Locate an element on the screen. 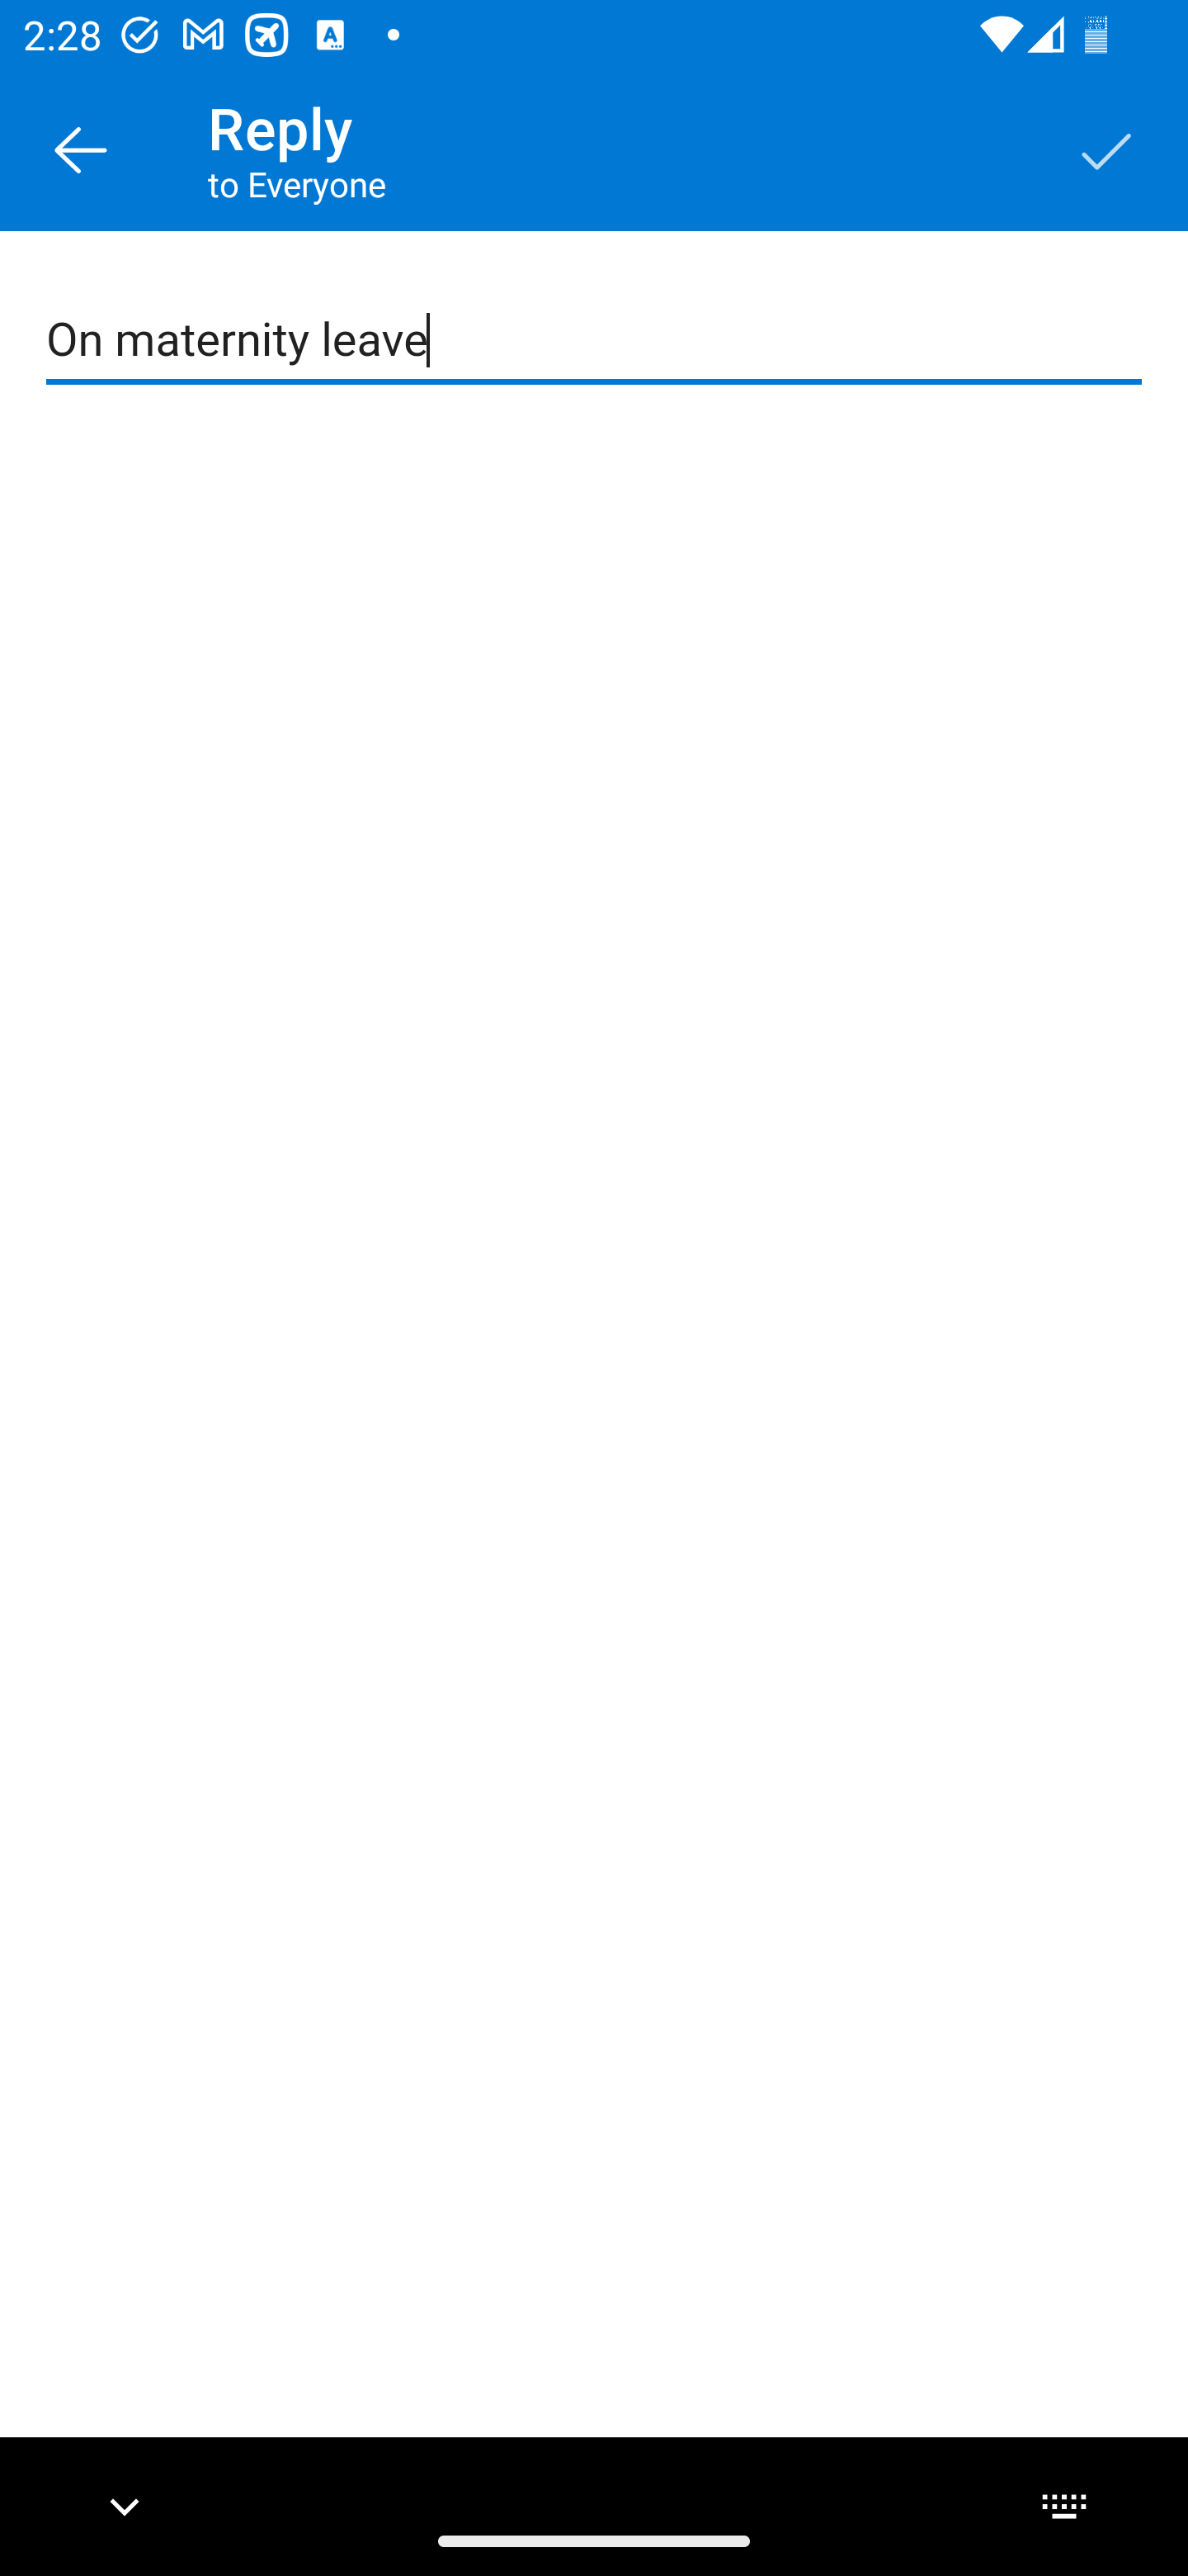 This screenshot has width=1188, height=2576. Save is located at coordinates (1107, 149).